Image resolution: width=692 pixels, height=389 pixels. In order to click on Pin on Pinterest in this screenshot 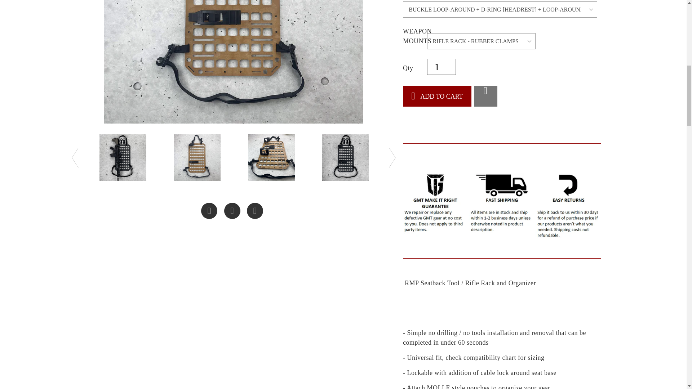, I will do `click(255, 211)`.